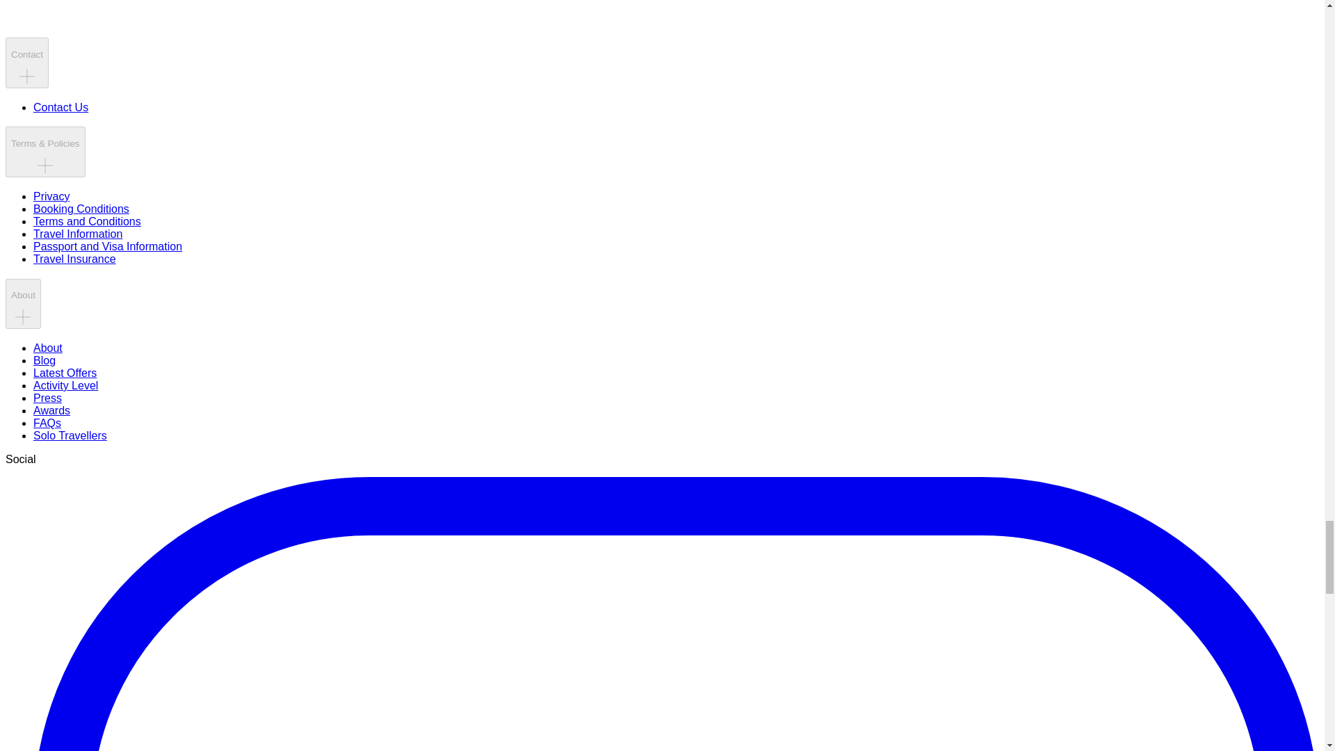 The height and width of the screenshot is (751, 1335). Describe the element at coordinates (75, 259) in the screenshot. I see `Travel Insurance` at that location.